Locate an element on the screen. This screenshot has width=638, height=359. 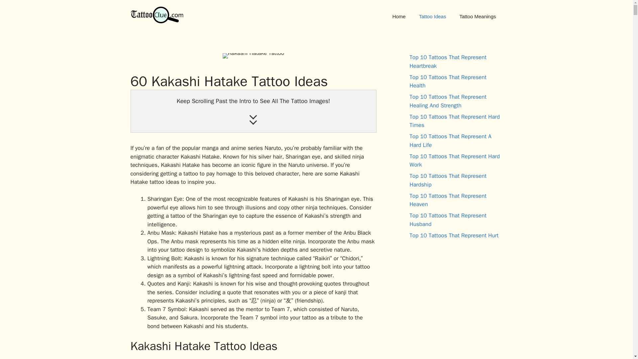
Top 10 Tattoos That Represent A Hard Life is located at coordinates (450, 141).